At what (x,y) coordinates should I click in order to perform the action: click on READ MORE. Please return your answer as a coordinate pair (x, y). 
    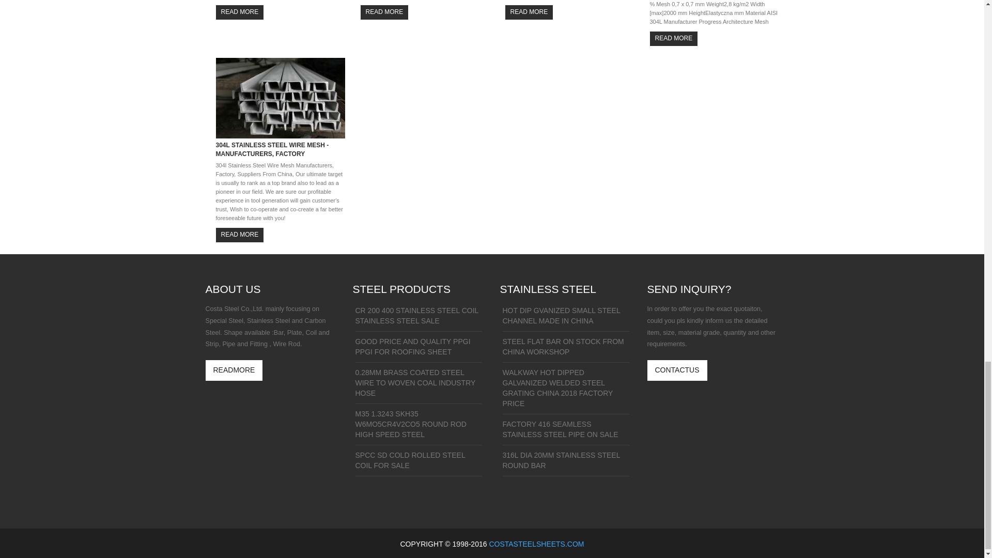
    Looking at the image, I should click on (529, 11).